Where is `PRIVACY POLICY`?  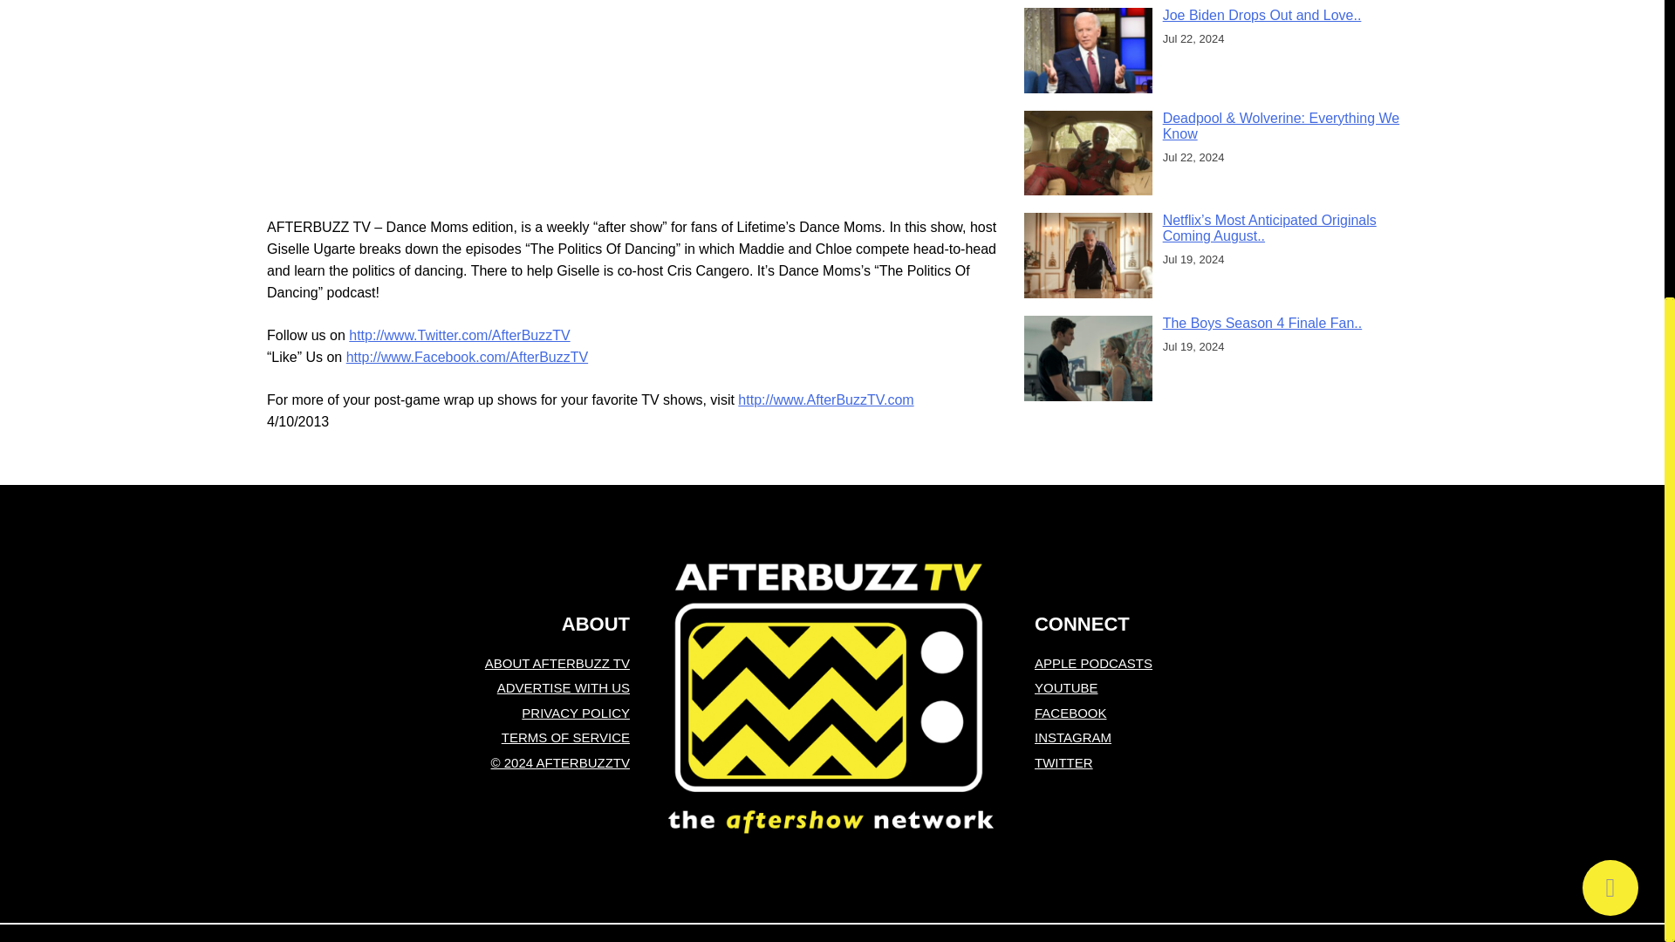
PRIVACY POLICY is located at coordinates (448, 713).